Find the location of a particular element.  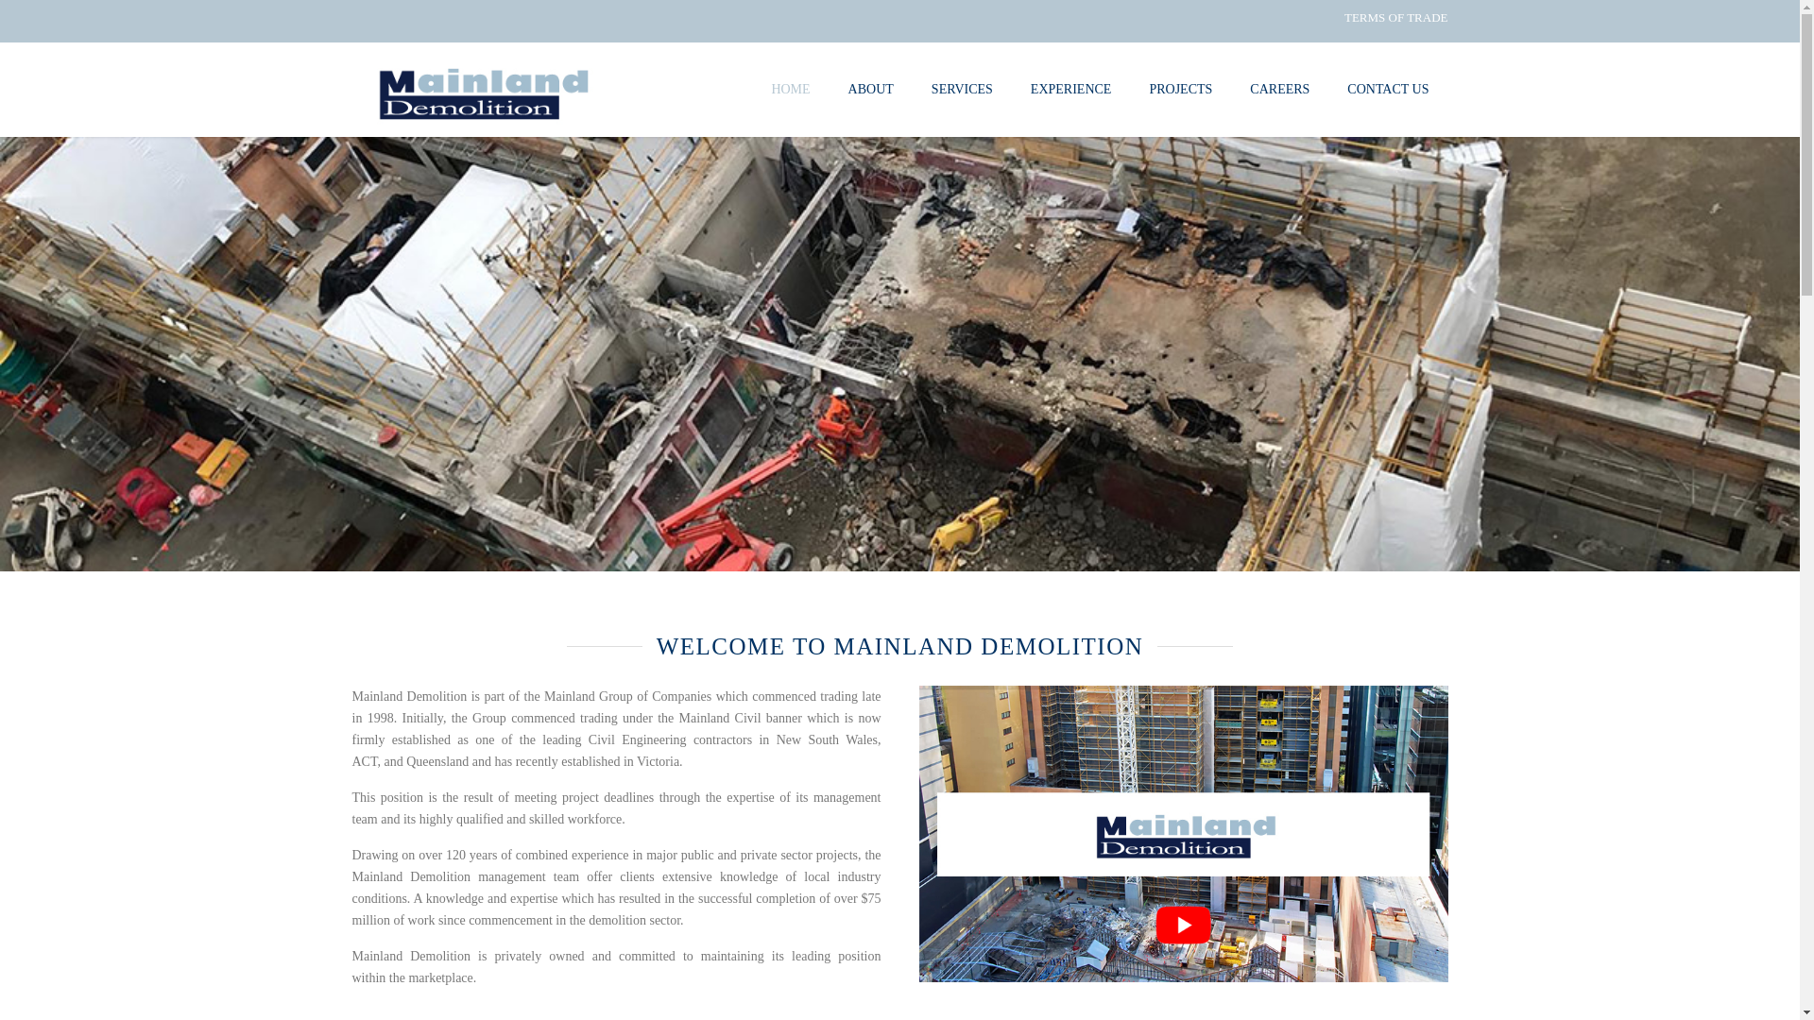

CAREERS is located at coordinates (1279, 89).